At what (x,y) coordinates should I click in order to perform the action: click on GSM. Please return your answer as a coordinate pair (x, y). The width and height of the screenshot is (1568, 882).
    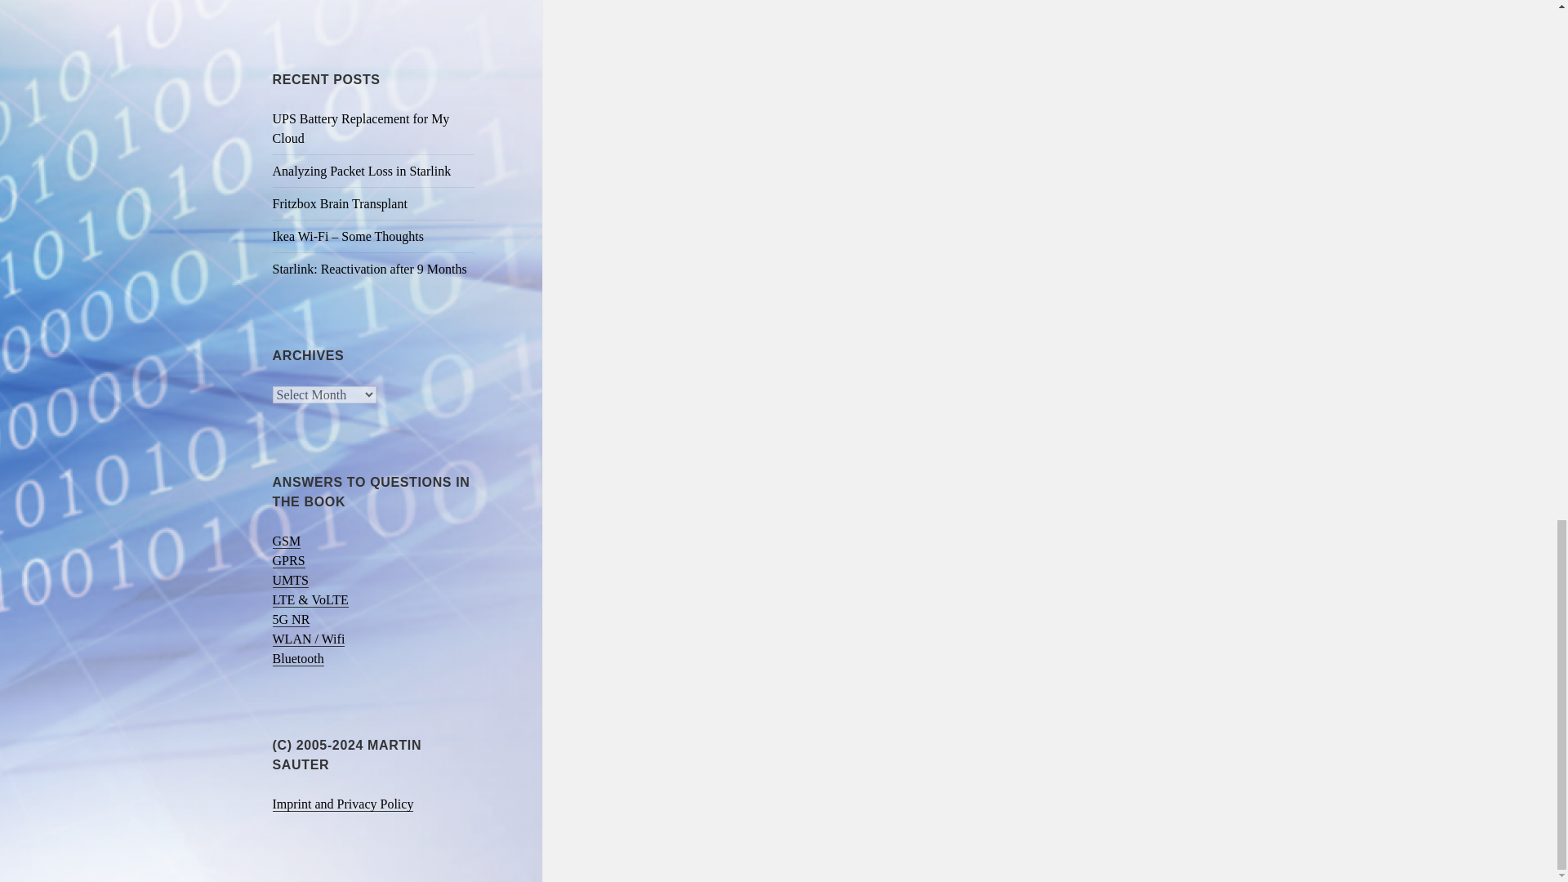
    Looking at the image, I should click on (287, 541).